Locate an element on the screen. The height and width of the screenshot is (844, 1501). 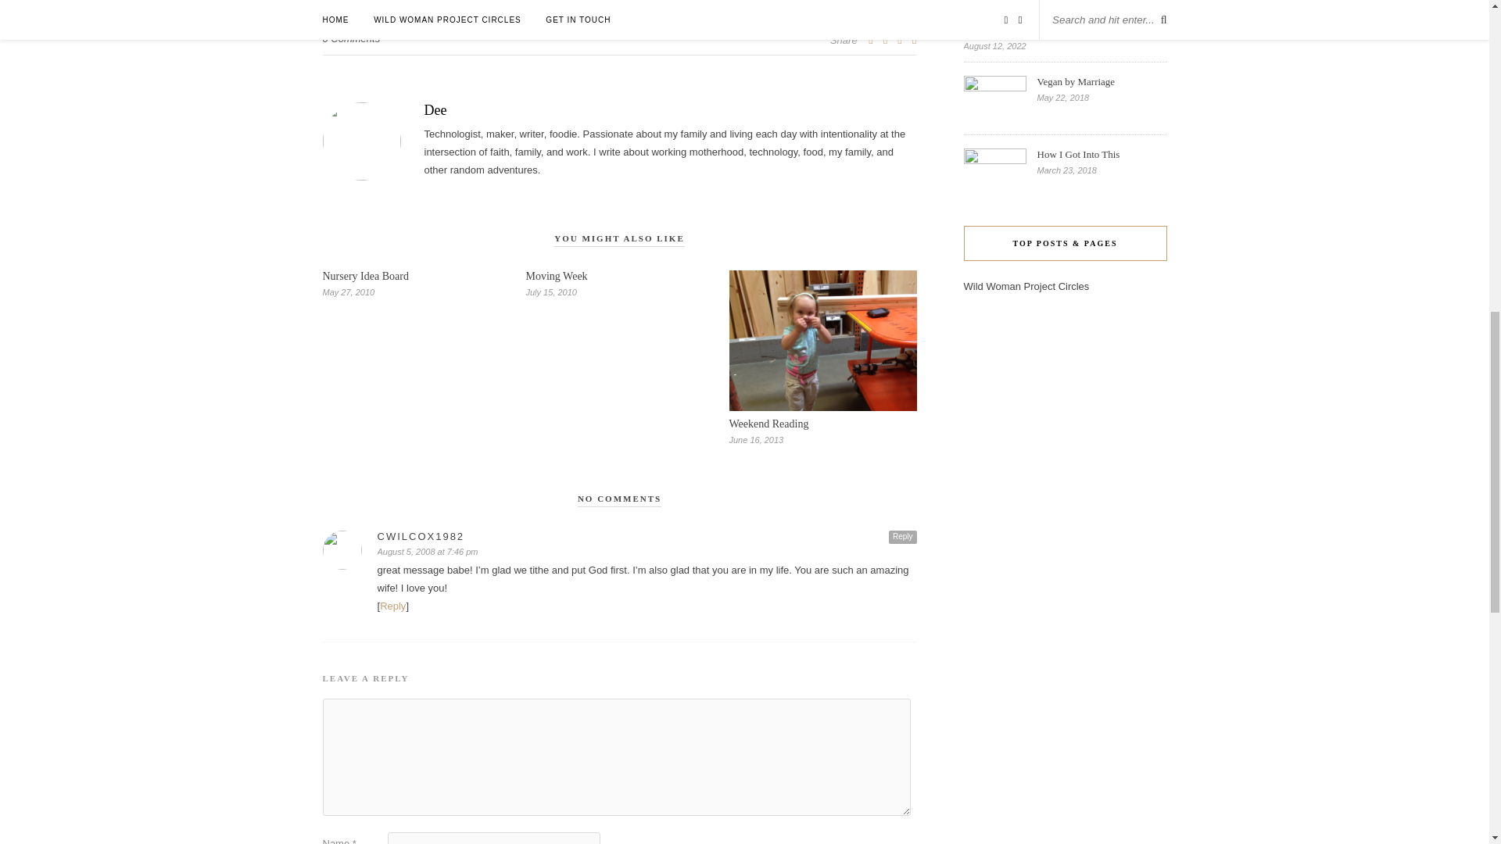
Reply is located at coordinates (392, 606).